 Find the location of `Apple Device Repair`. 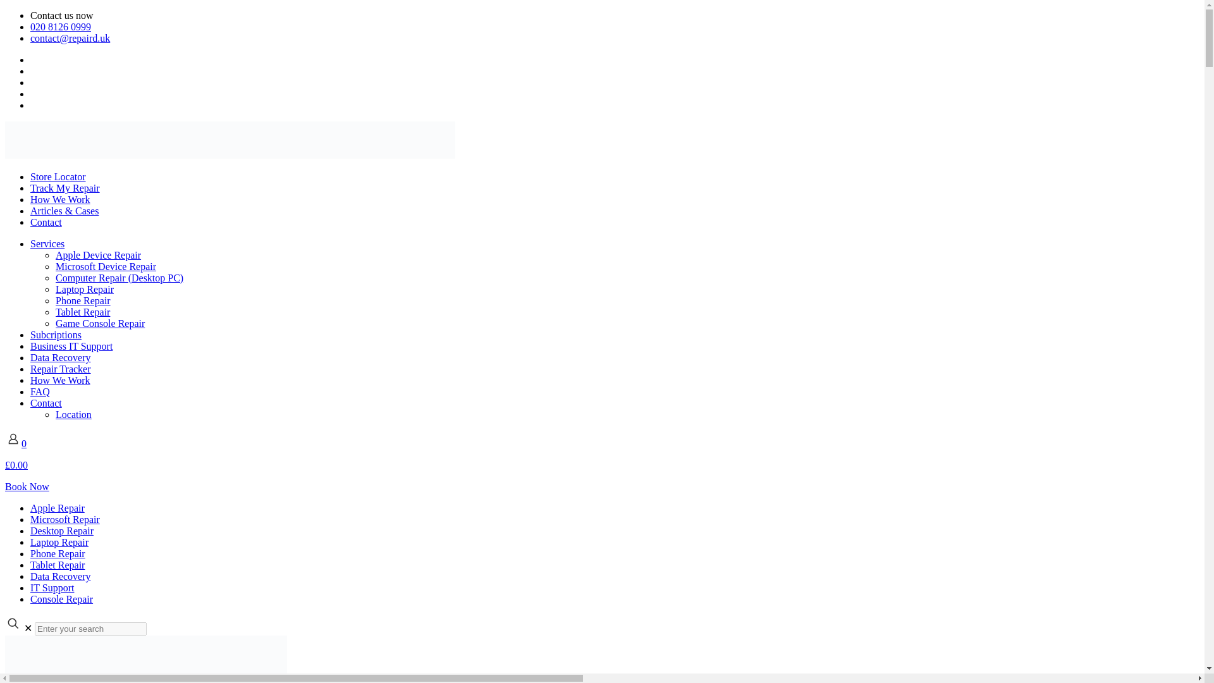

Apple Device Repair is located at coordinates (98, 255).